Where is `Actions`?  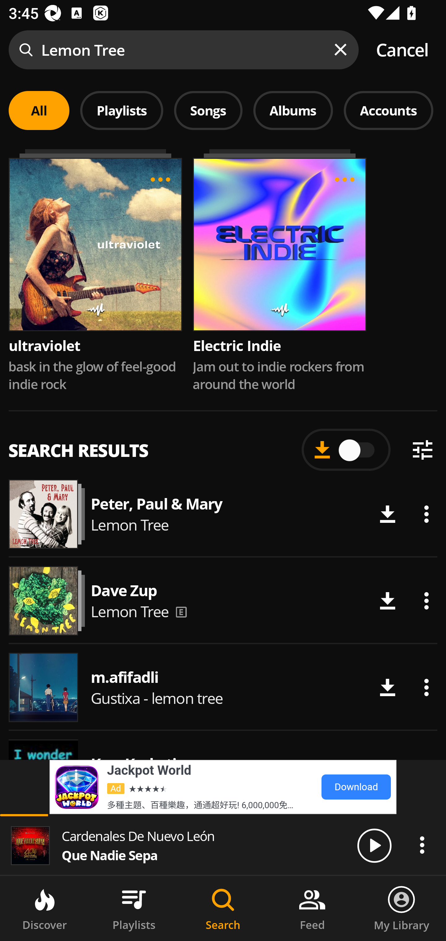
Actions is located at coordinates (422, 845).